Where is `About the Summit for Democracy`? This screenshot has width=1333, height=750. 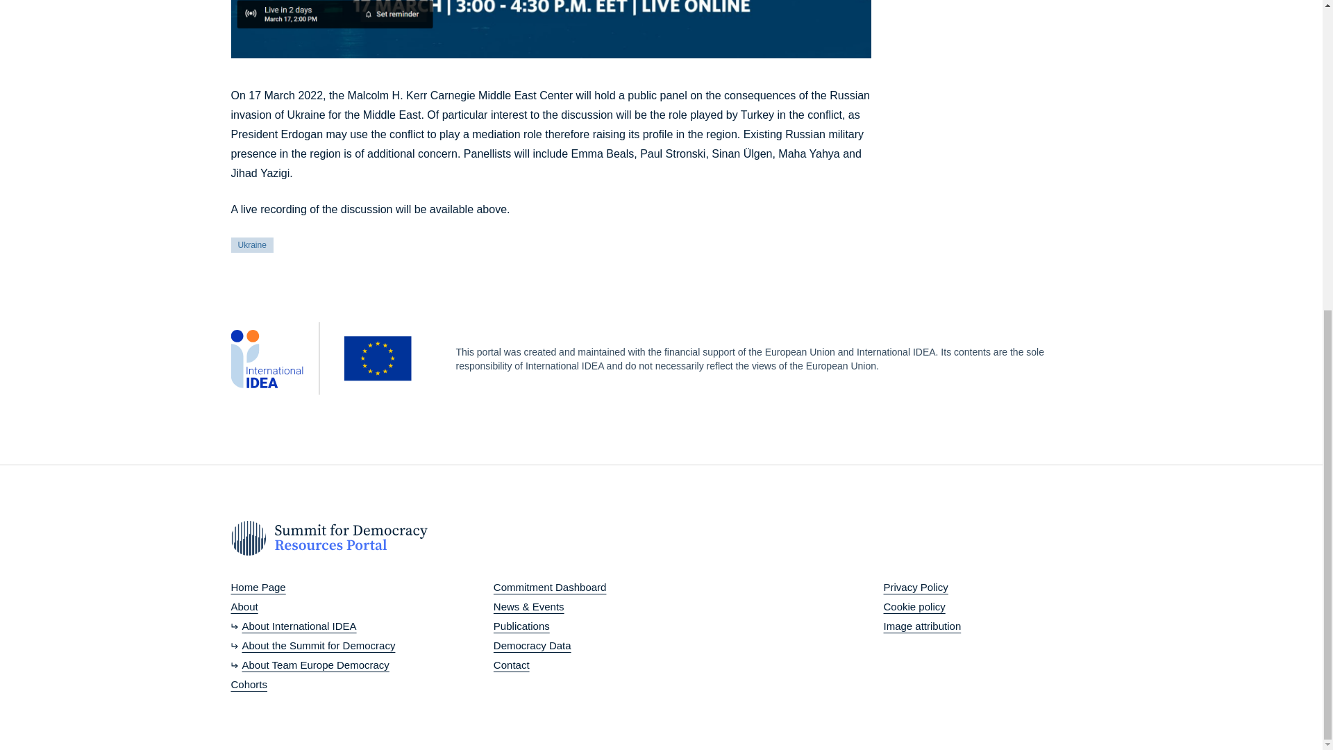
About the Summit for Democracy is located at coordinates (312, 645).